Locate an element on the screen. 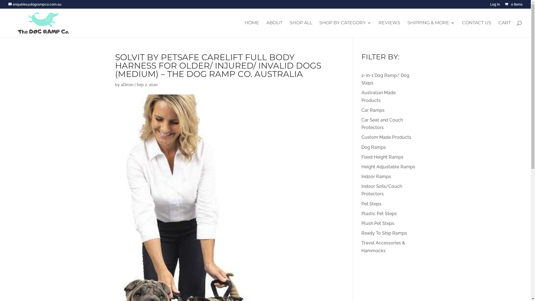  SHOP ALL is located at coordinates (301, 29).